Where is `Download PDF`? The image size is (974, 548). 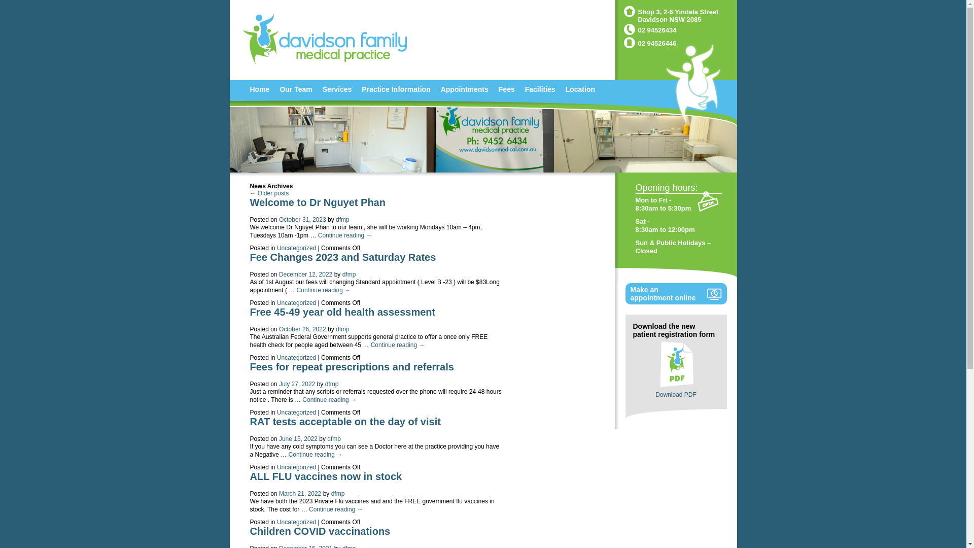
Download PDF is located at coordinates (676, 395).